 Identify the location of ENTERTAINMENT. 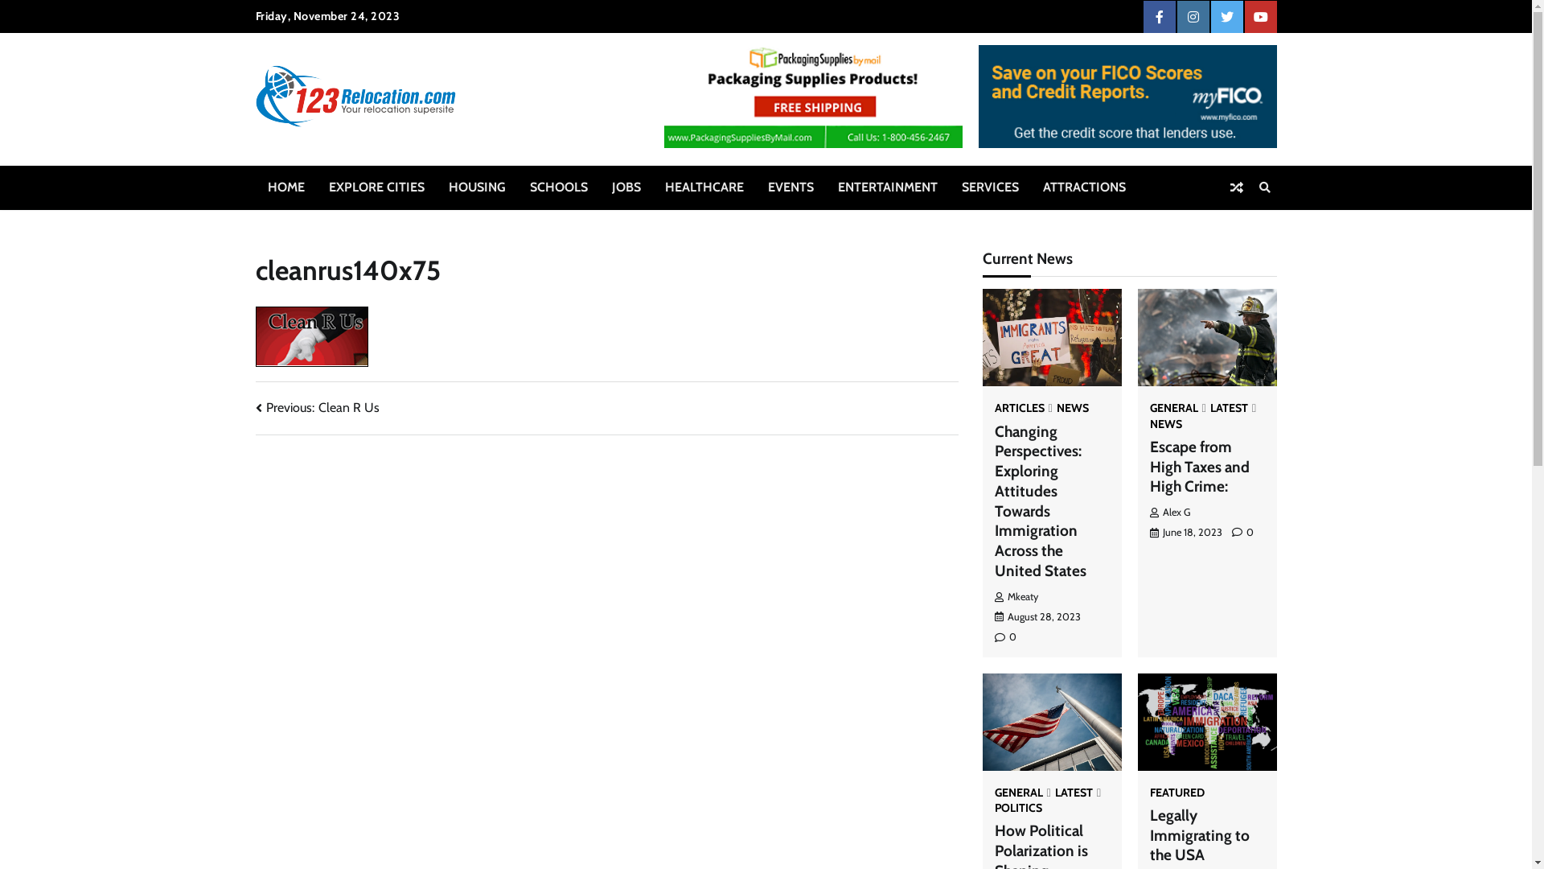
(887, 187).